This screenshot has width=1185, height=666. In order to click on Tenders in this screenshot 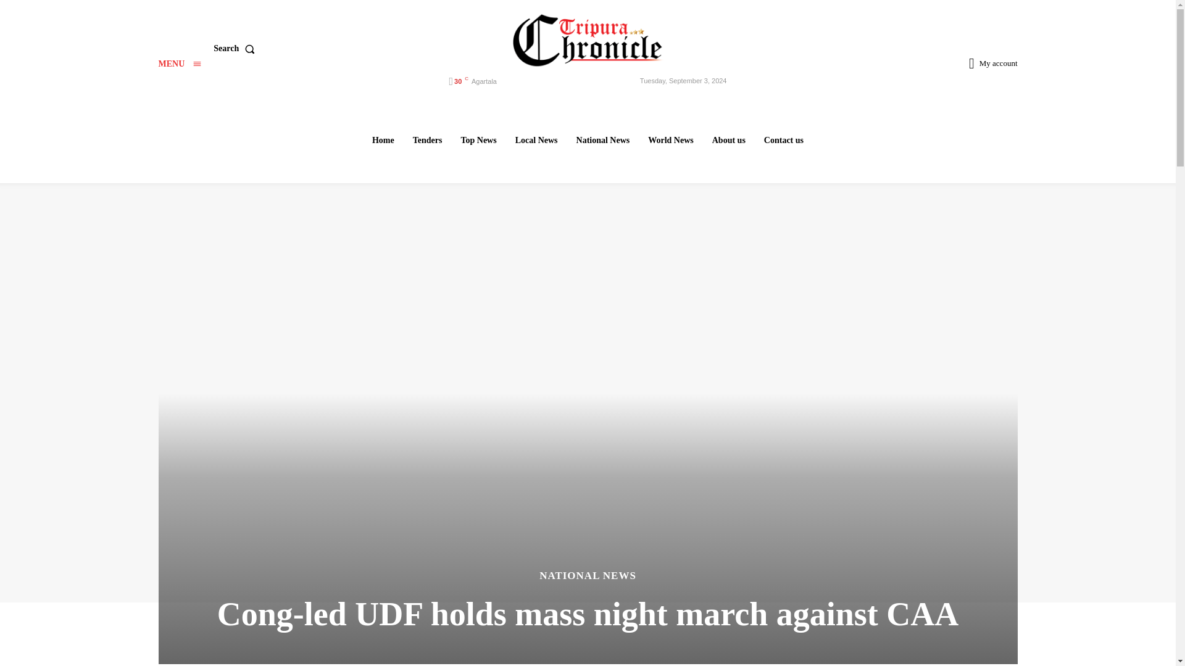, I will do `click(427, 140)`.